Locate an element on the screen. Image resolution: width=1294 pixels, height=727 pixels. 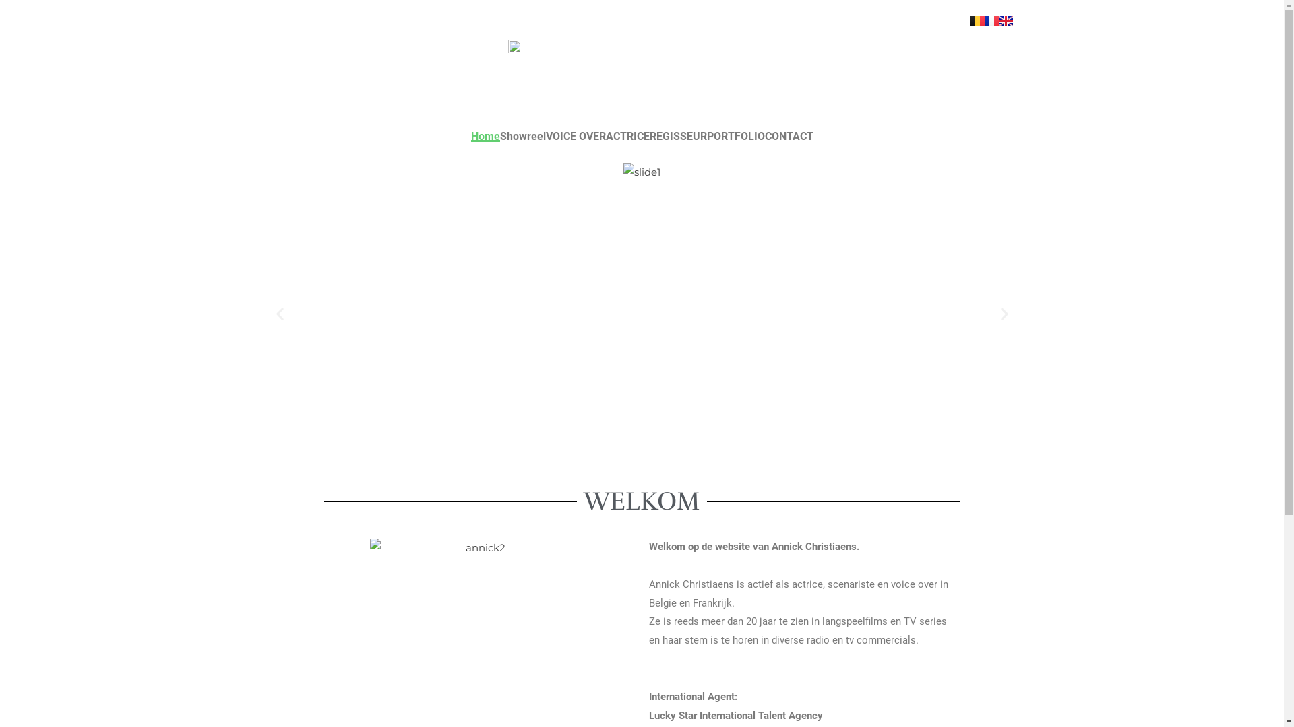
VOICE OVER is located at coordinates (576, 137).